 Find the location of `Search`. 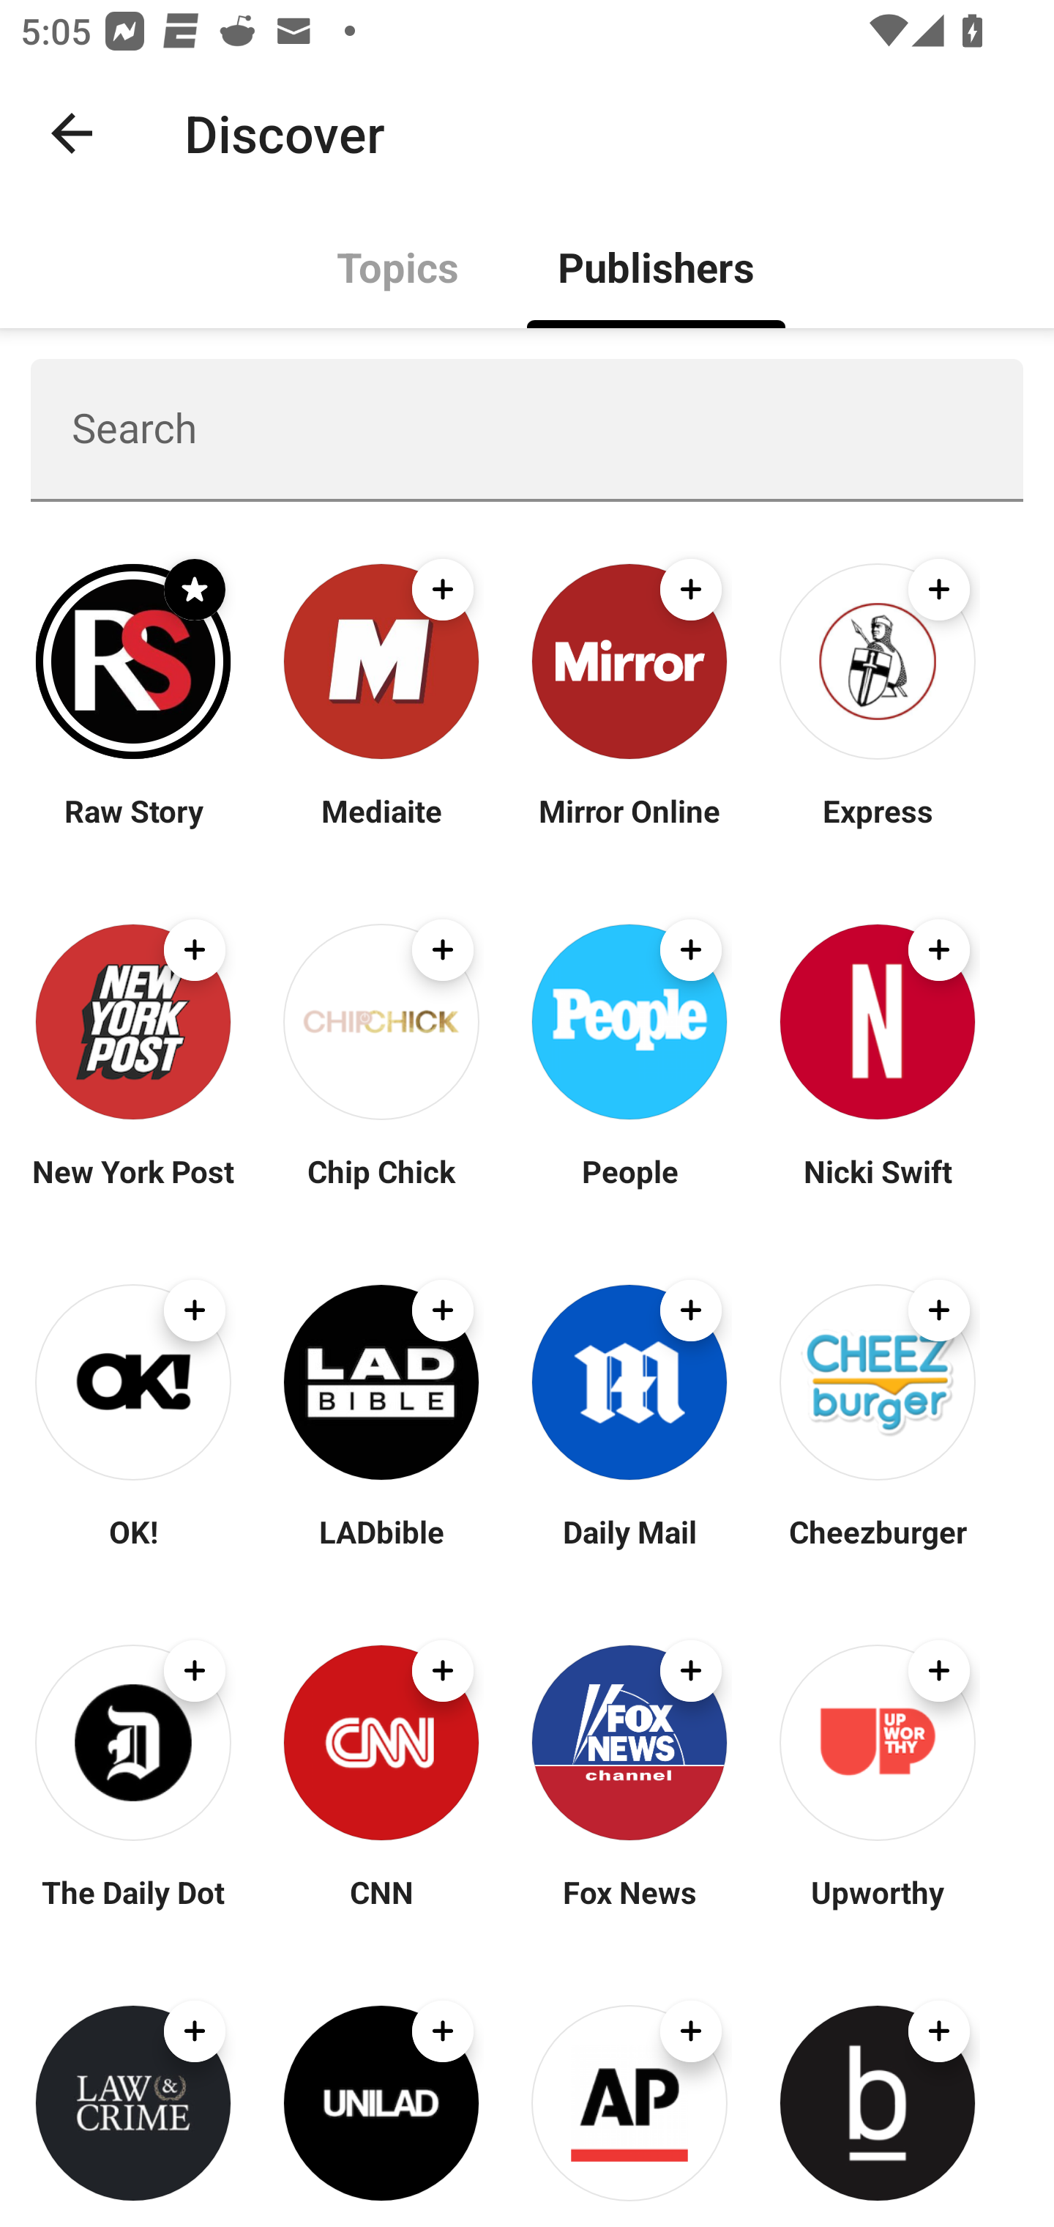

Search is located at coordinates (527, 429).